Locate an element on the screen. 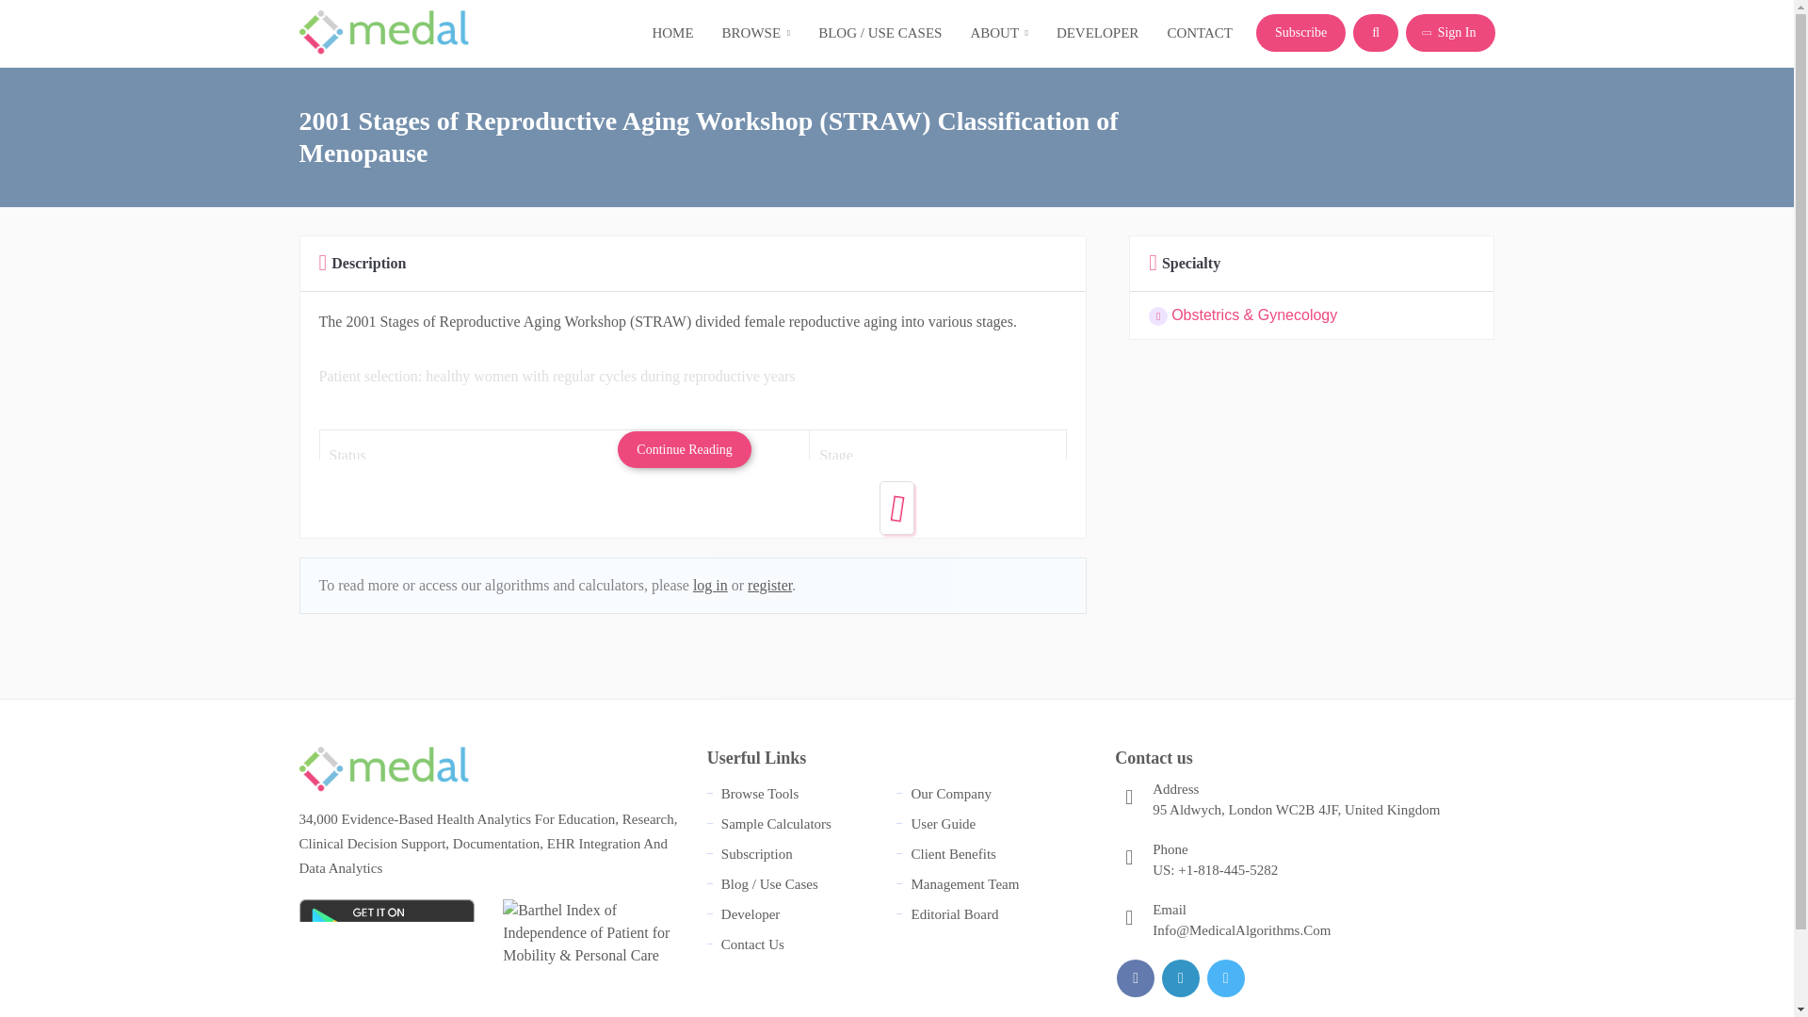 The height and width of the screenshot is (1017, 1808). log in is located at coordinates (710, 585).